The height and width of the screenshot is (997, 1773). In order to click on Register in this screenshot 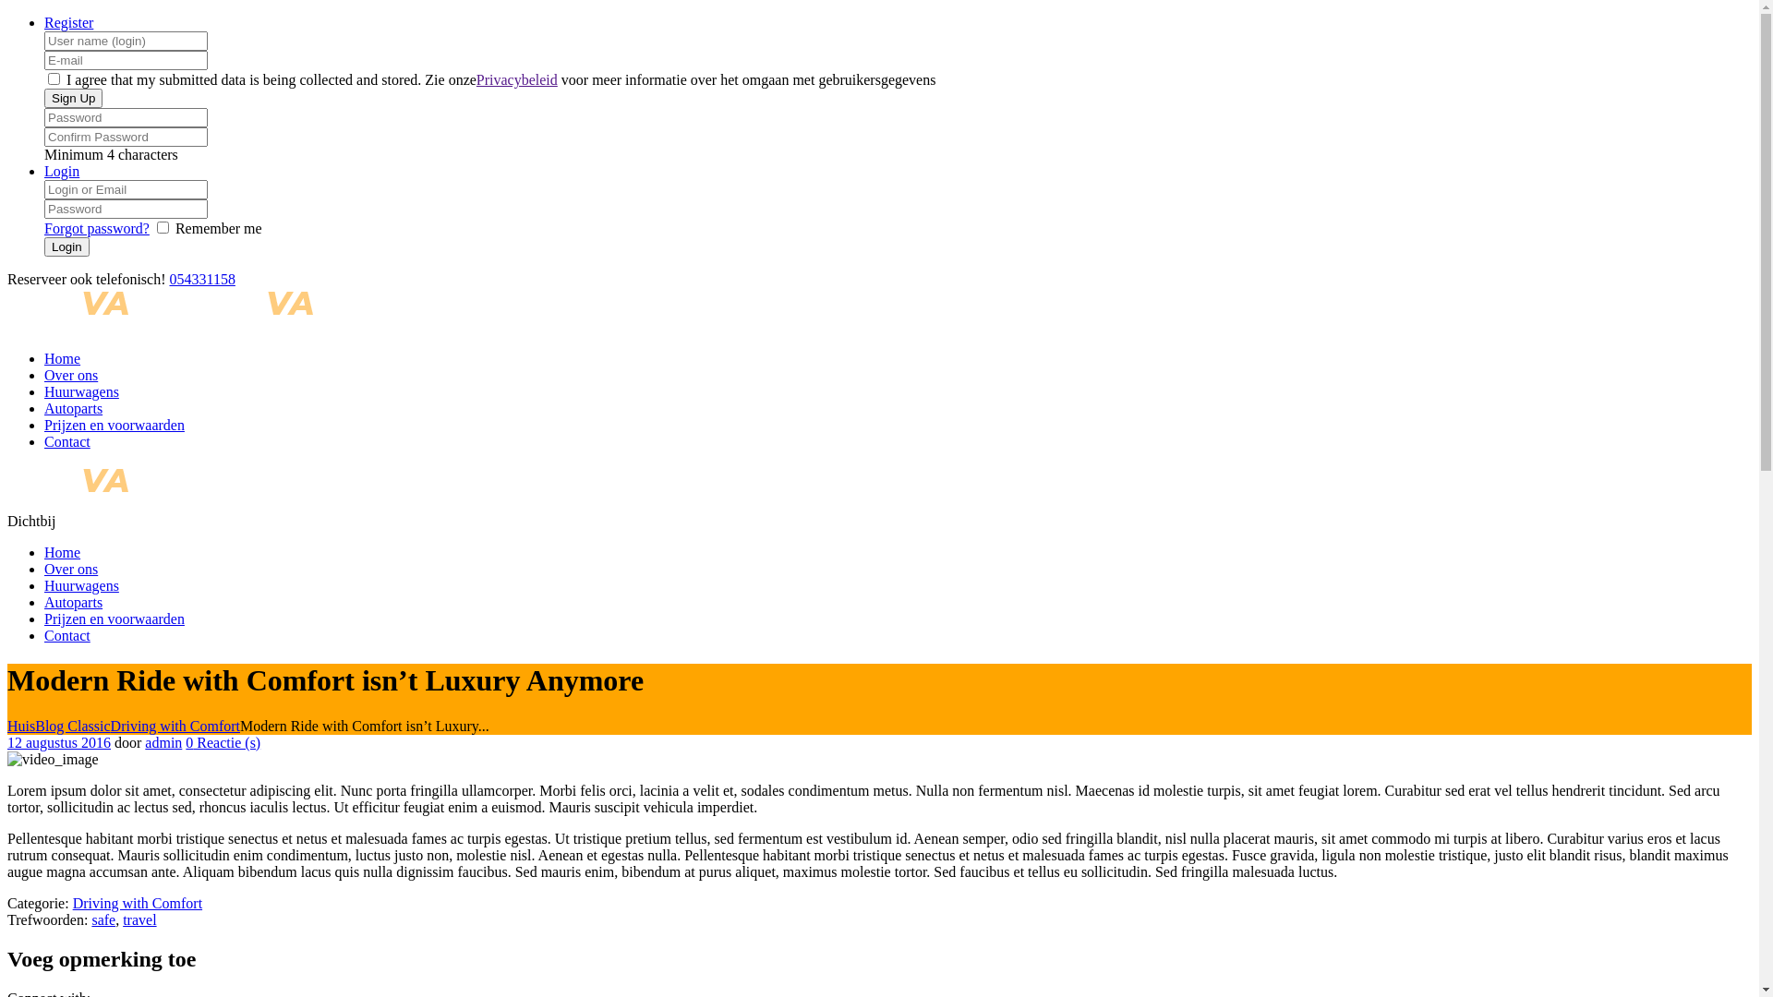, I will do `click(68, 22)`.